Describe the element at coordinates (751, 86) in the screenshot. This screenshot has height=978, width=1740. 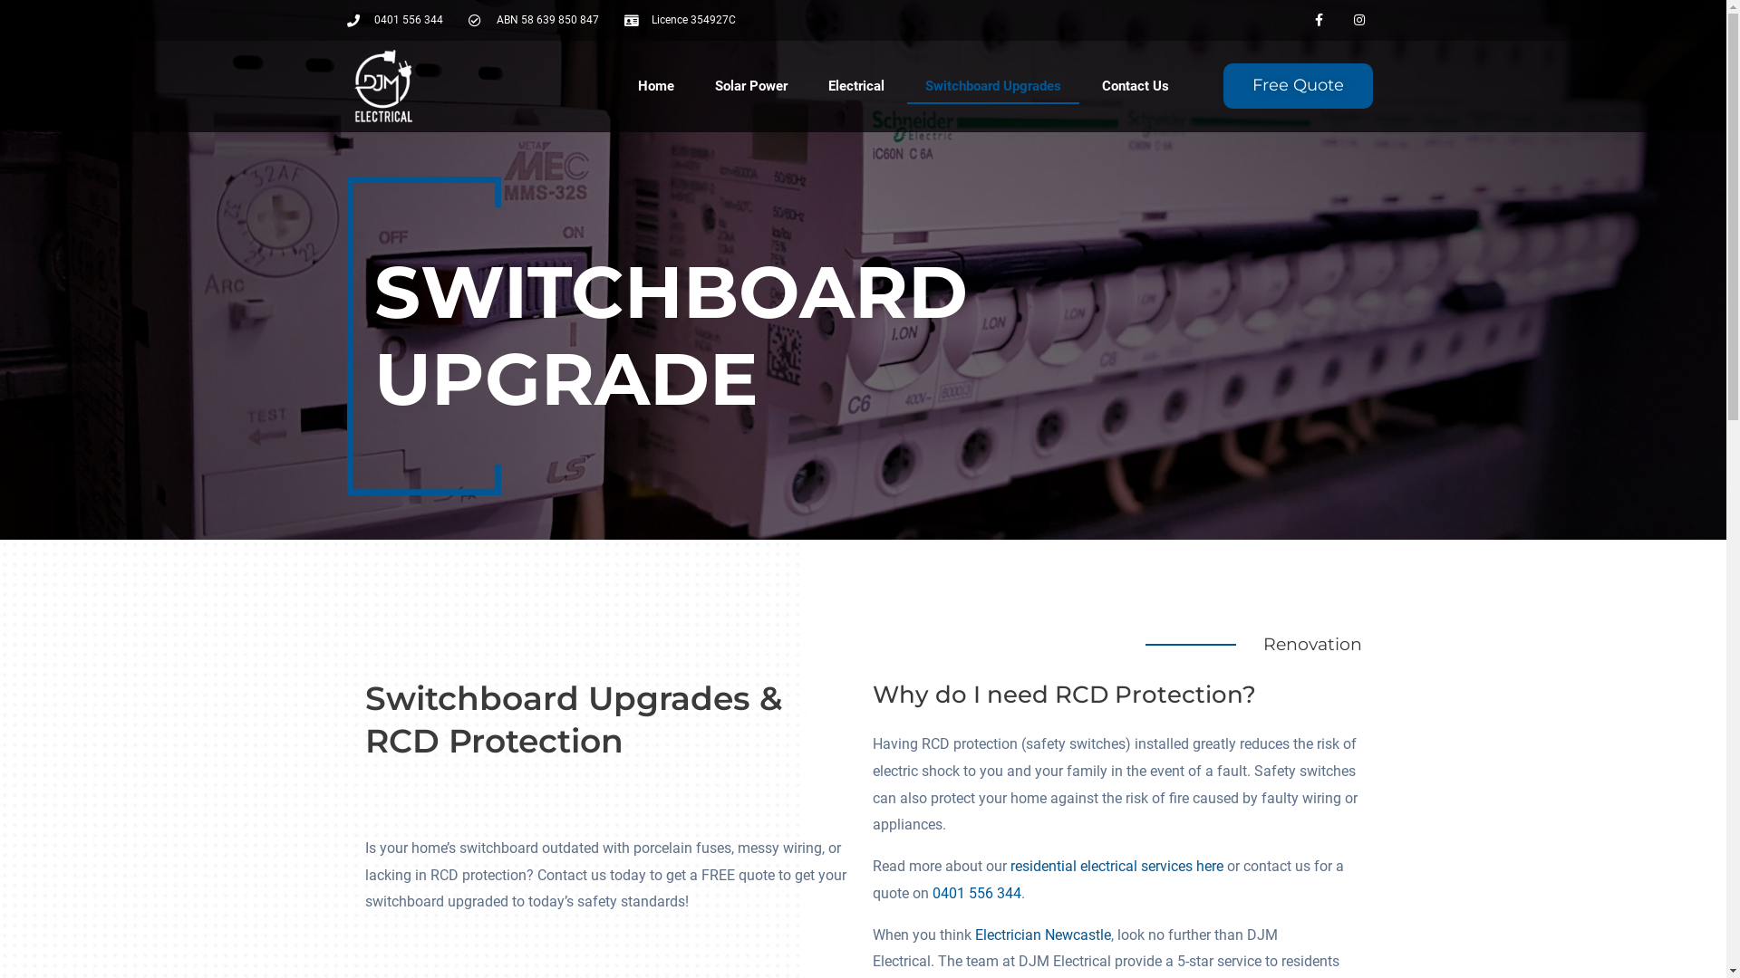
I see `Solar Power` at that location.